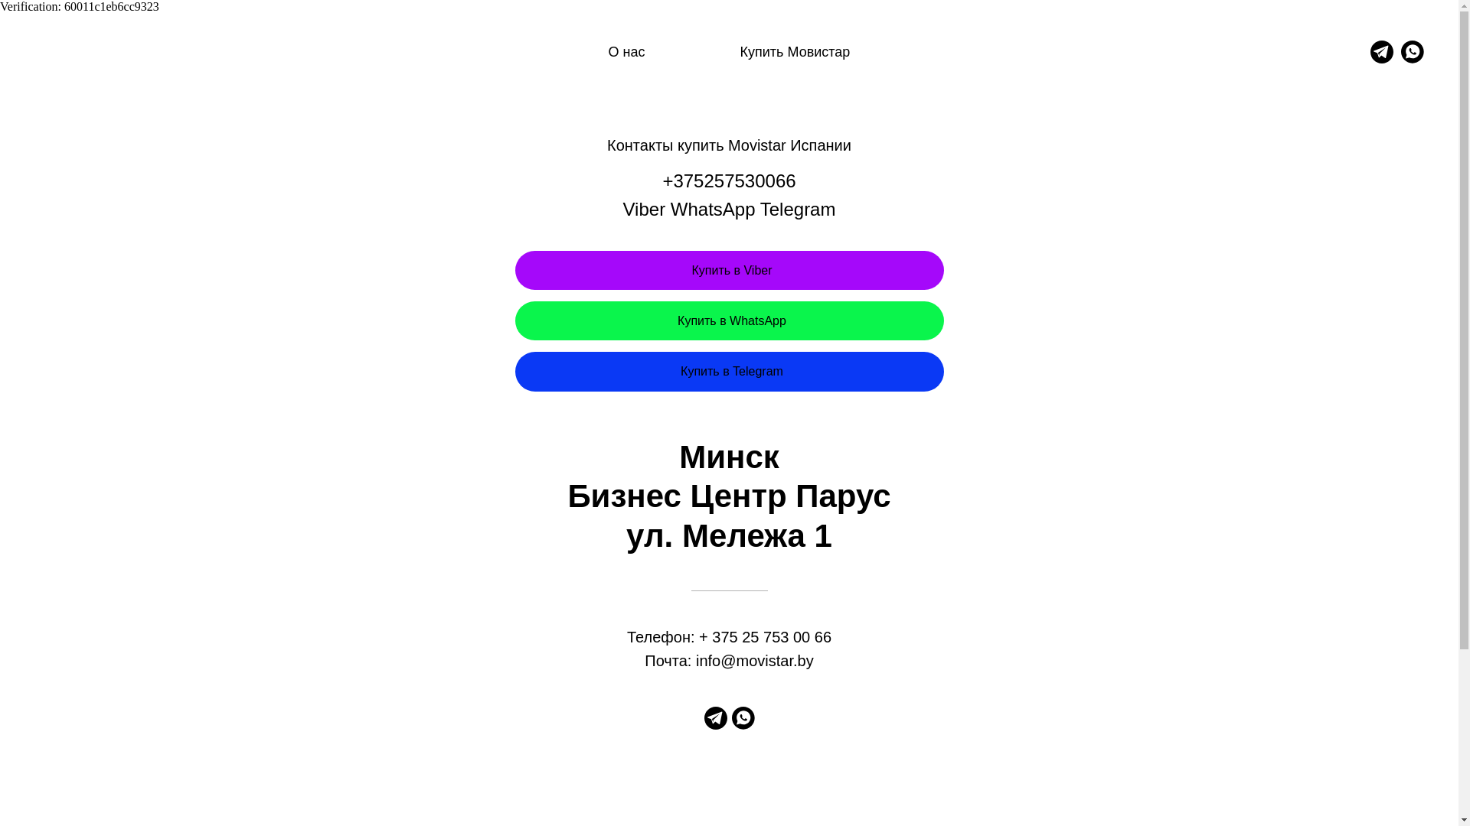 The height and width of the screenshot is (826, 1470). Describe the element at coordinates (716, 725) in the screenshot. I see `Telegram` at that location.